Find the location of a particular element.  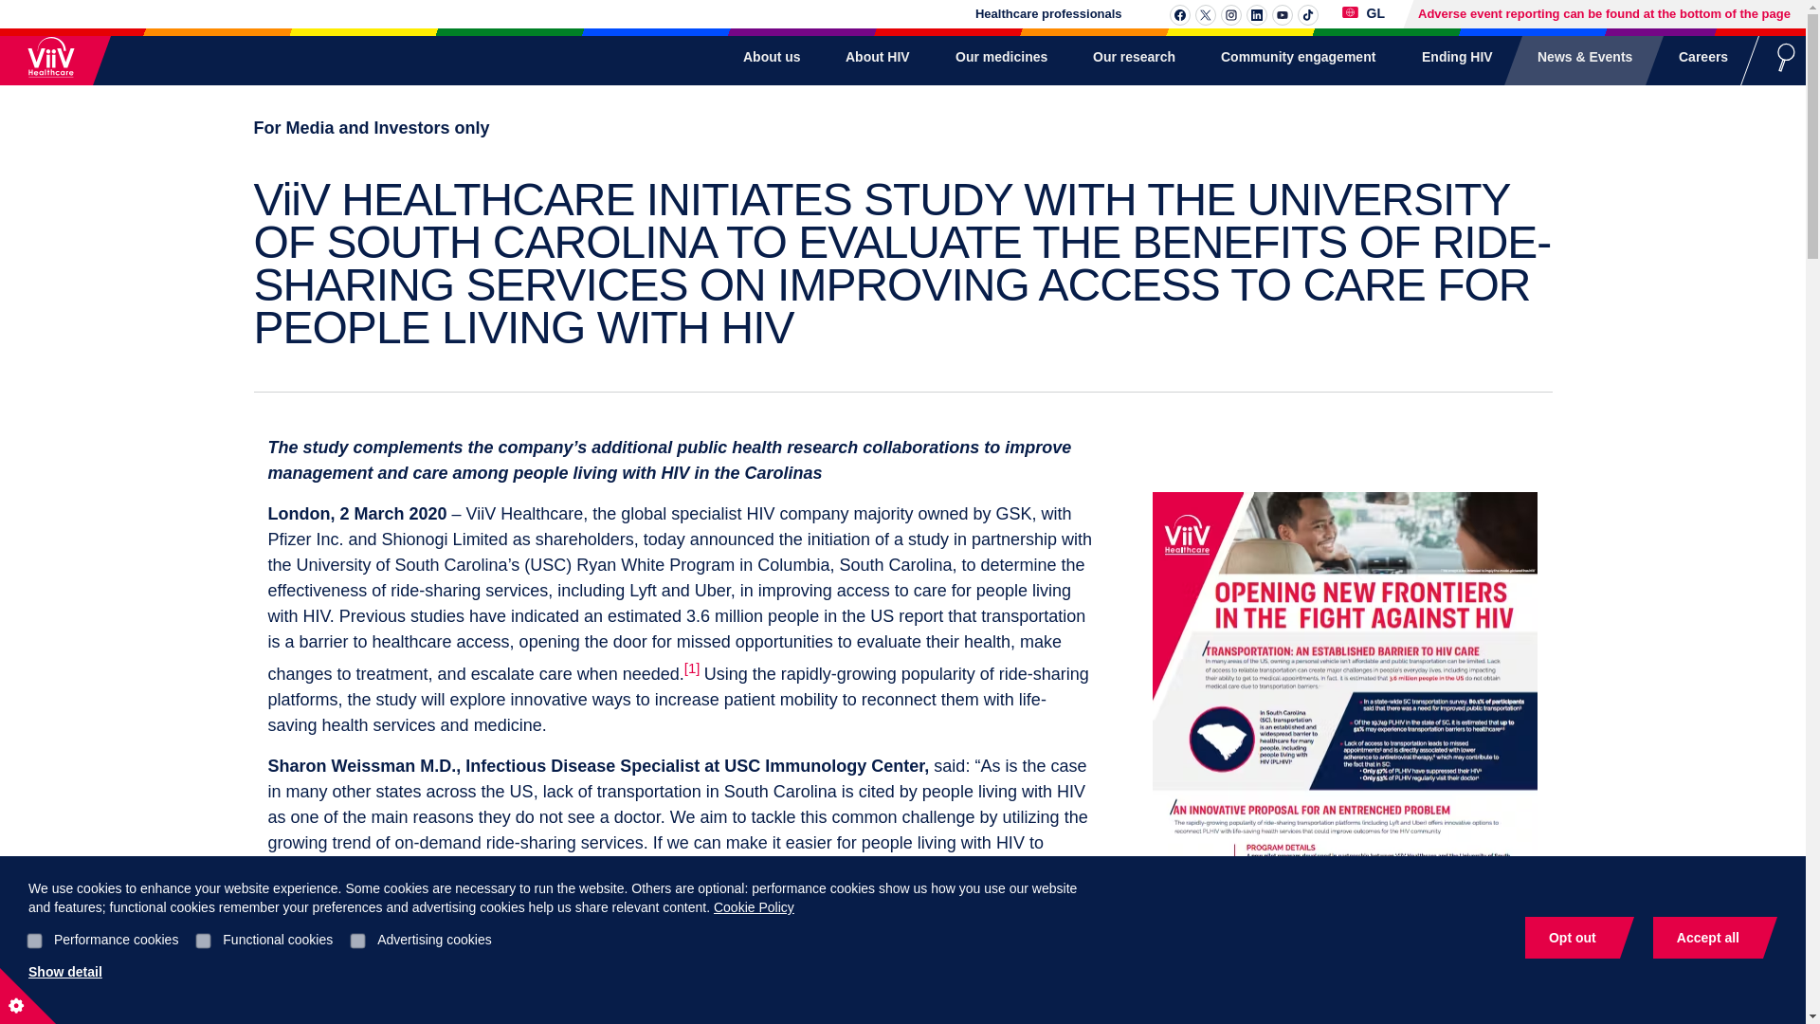

Community engagement is located at coordinates (1287, 57).